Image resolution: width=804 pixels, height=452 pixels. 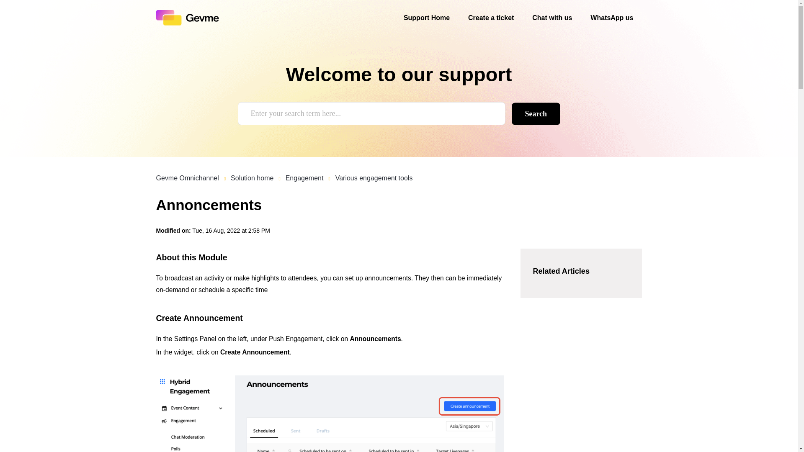 I want to click on Chat with us, so click(x=552, y=18).